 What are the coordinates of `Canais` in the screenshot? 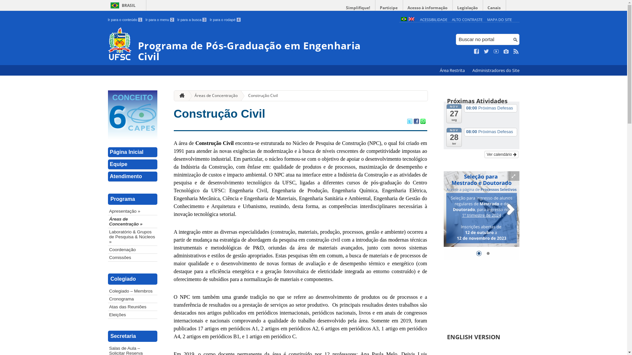 It's located at (494, 8).